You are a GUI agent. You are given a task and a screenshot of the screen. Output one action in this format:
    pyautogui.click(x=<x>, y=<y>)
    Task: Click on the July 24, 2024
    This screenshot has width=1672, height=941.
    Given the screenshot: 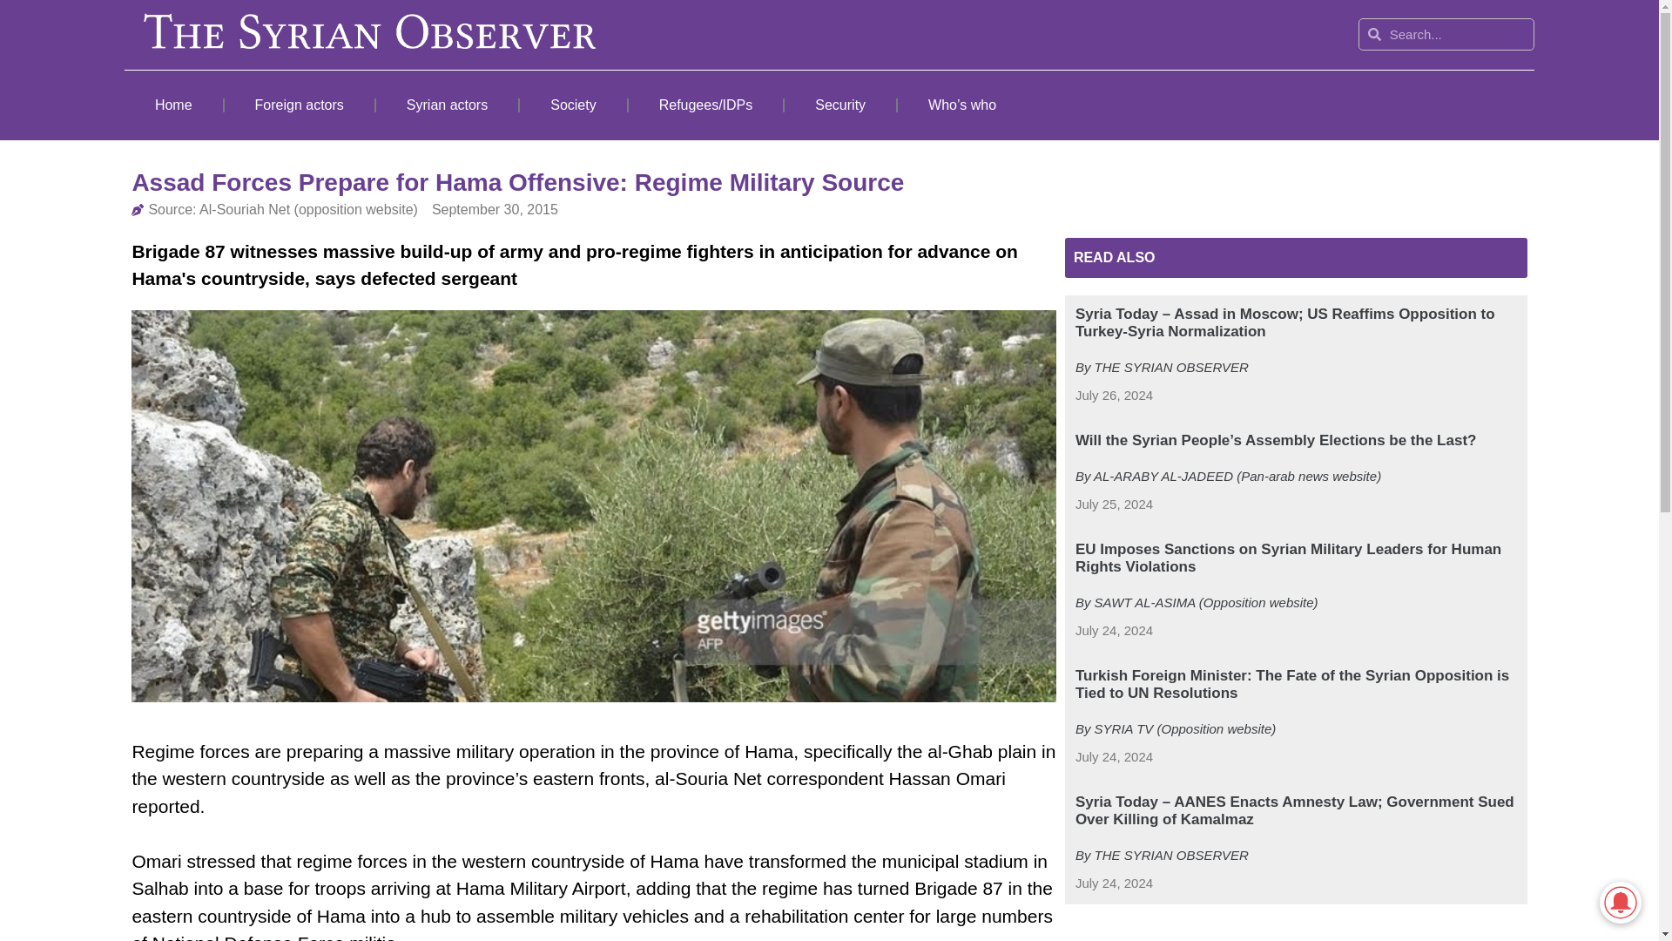 What is the action you would take?
    pyautogui.click(x=1114, y=631)
    